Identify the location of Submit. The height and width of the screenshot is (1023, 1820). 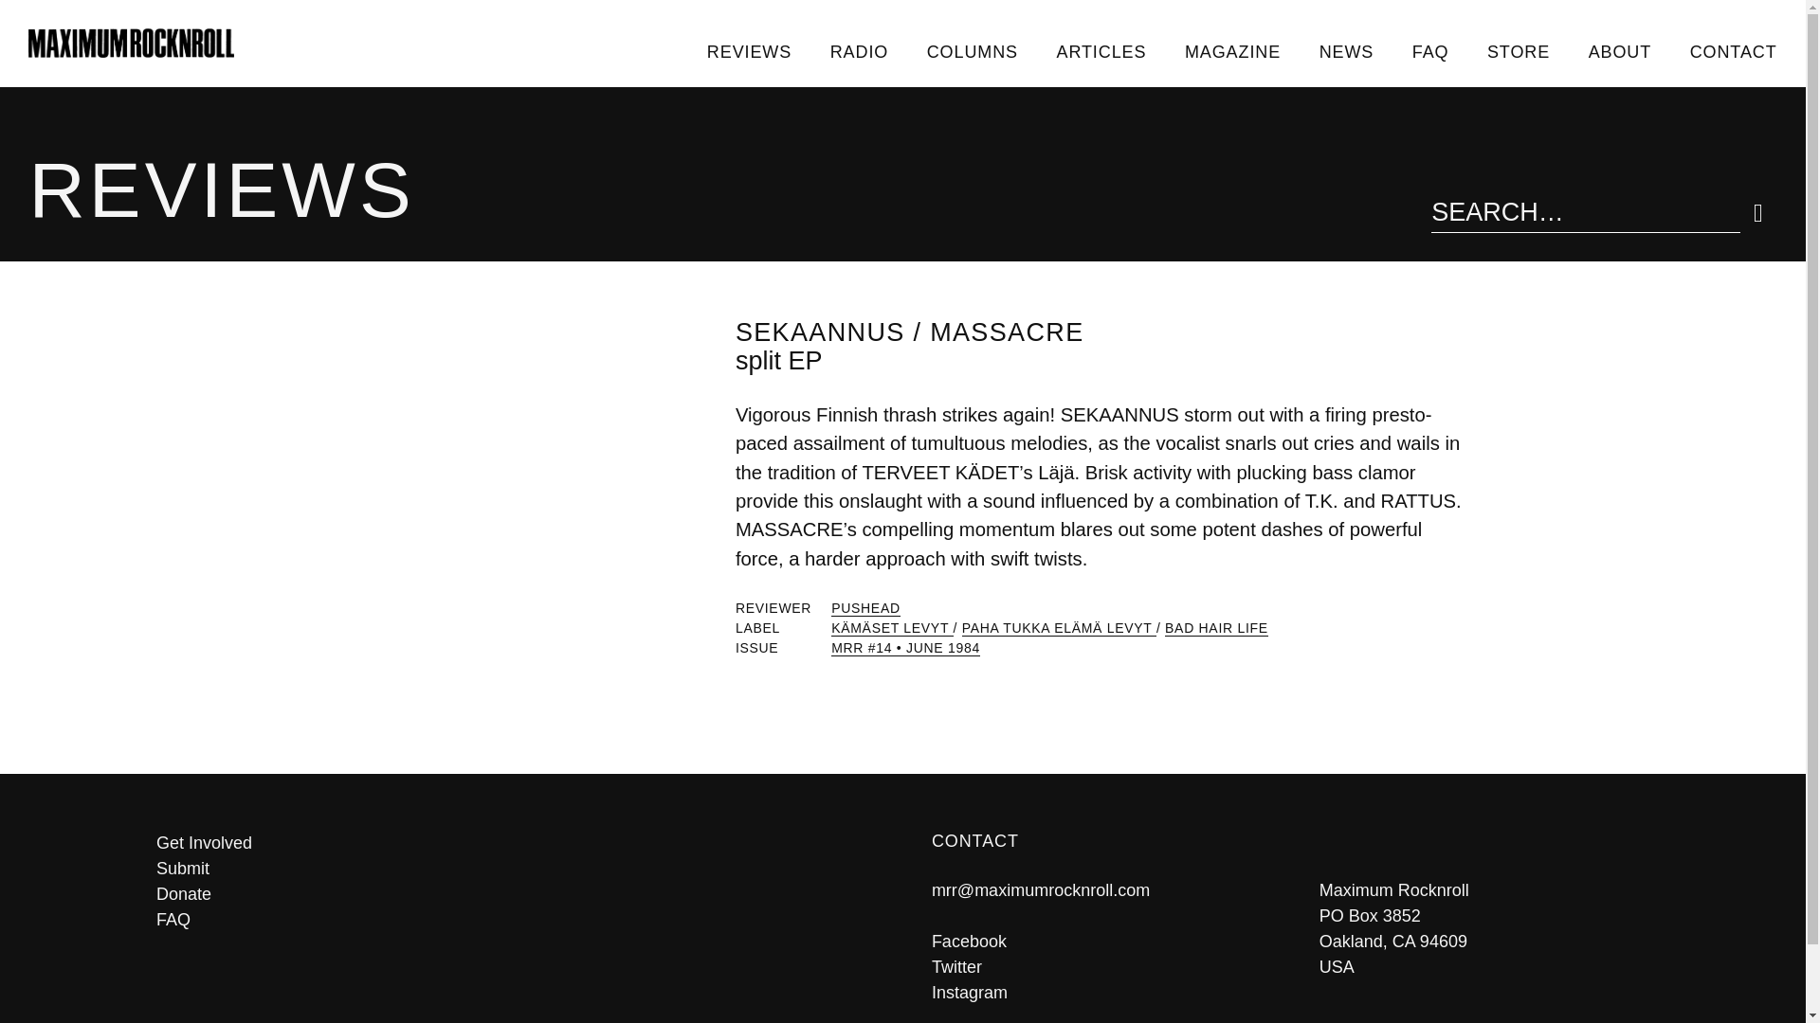
(515, 868).